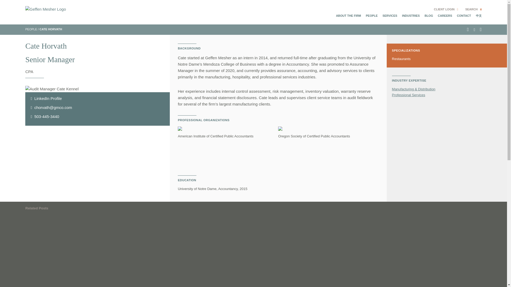 The height and width of the screenshot is (287, 511). Describe the element at coordinates (428, 15) in the screenshot. I see `BLOG` at that location.